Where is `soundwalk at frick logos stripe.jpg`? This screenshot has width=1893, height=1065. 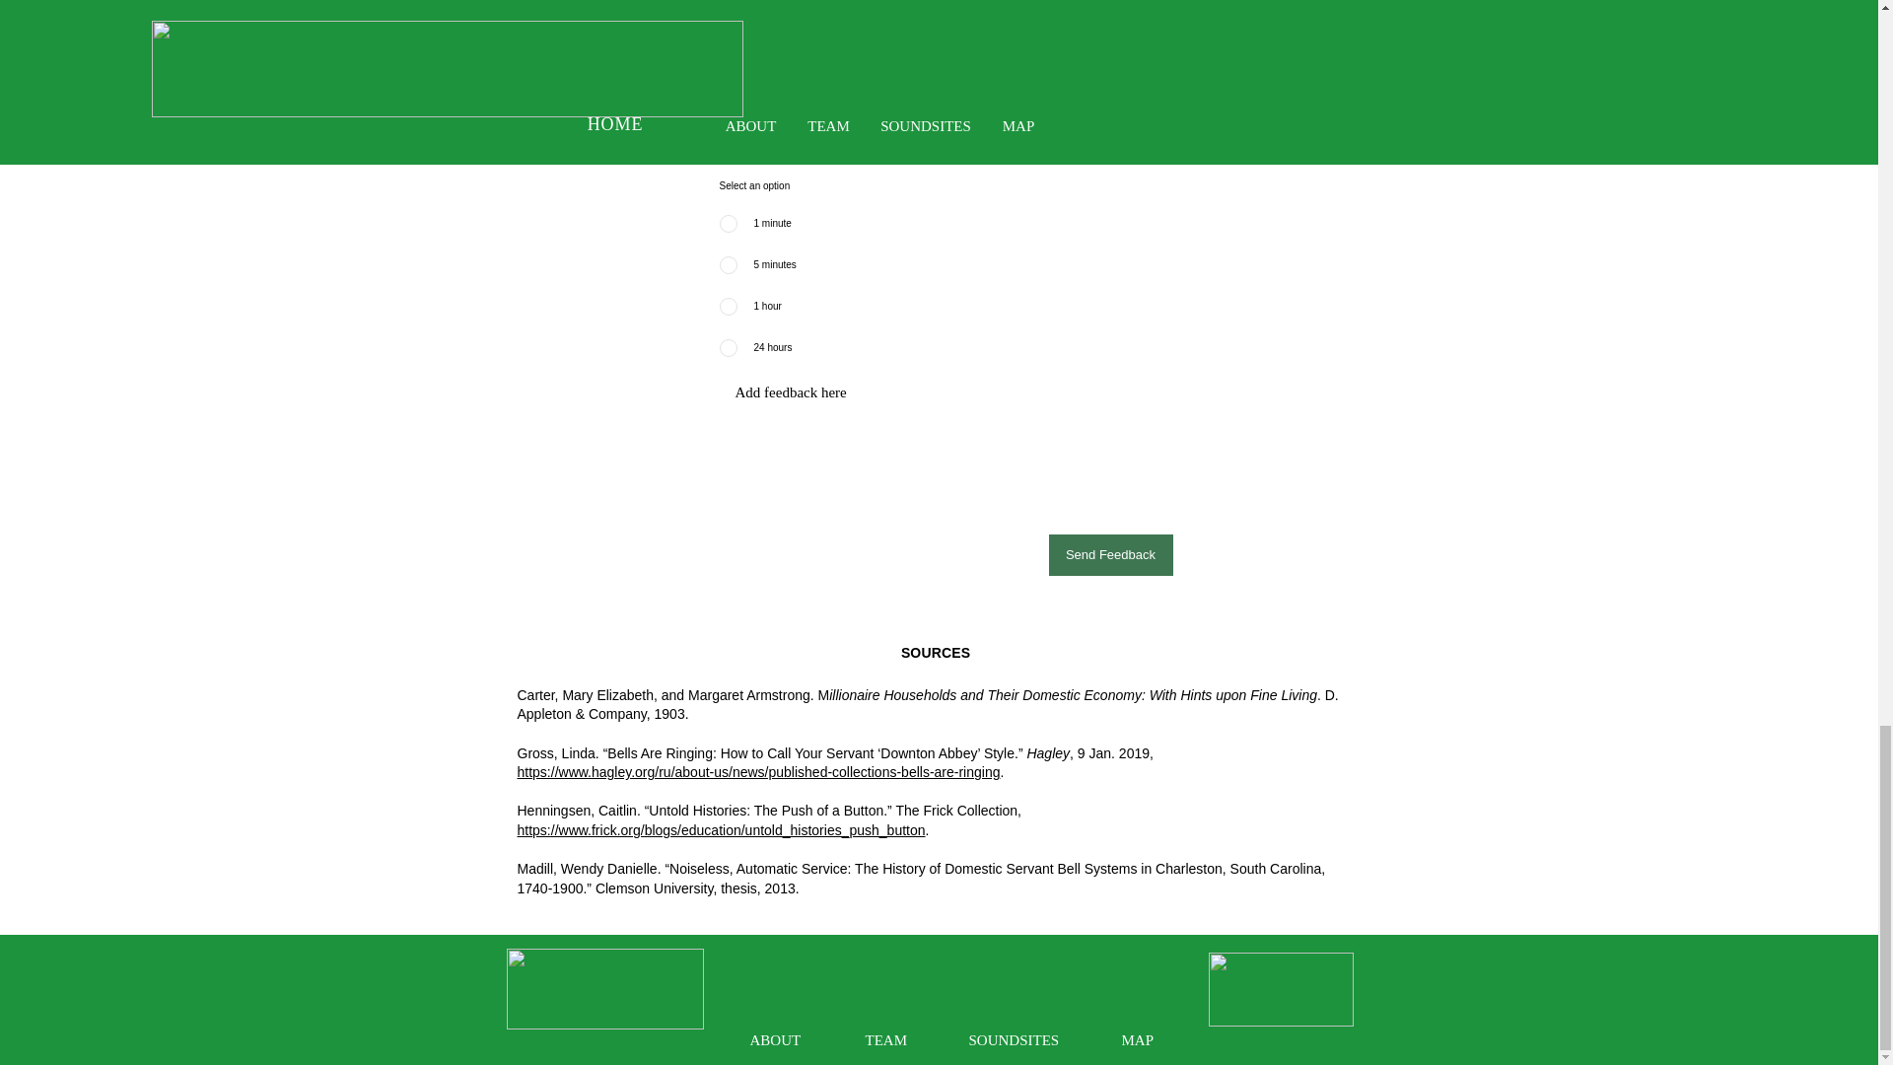
soundwalk at frick logos stripe.jpg is located at coordinates (1281, 989).